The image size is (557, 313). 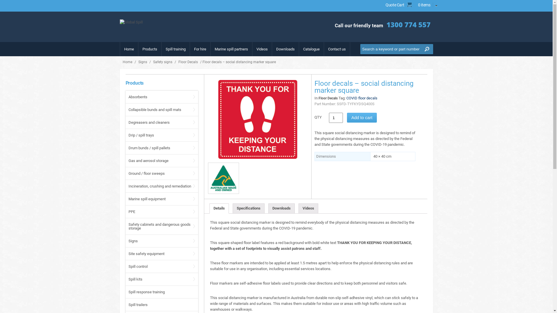 What do you see at coordinates (328, 98) in the screenshot?
I see `Floor Decals` at bounding box center [328, 98].